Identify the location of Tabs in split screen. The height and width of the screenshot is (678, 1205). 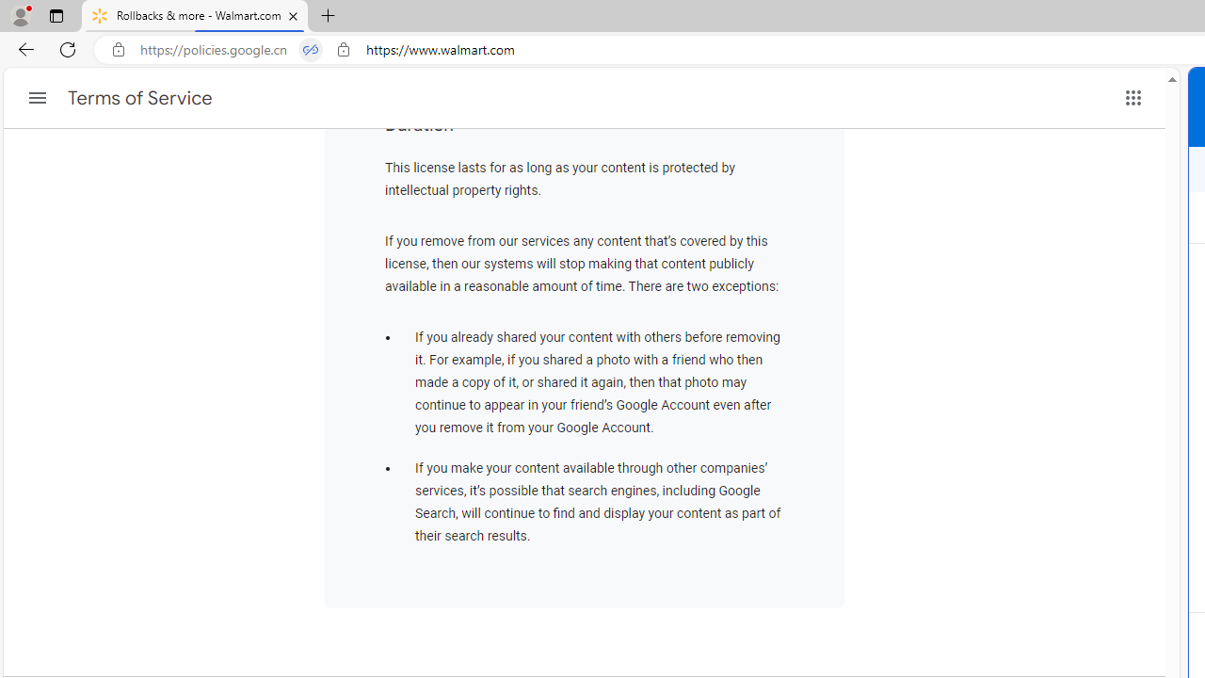
(311, 50).